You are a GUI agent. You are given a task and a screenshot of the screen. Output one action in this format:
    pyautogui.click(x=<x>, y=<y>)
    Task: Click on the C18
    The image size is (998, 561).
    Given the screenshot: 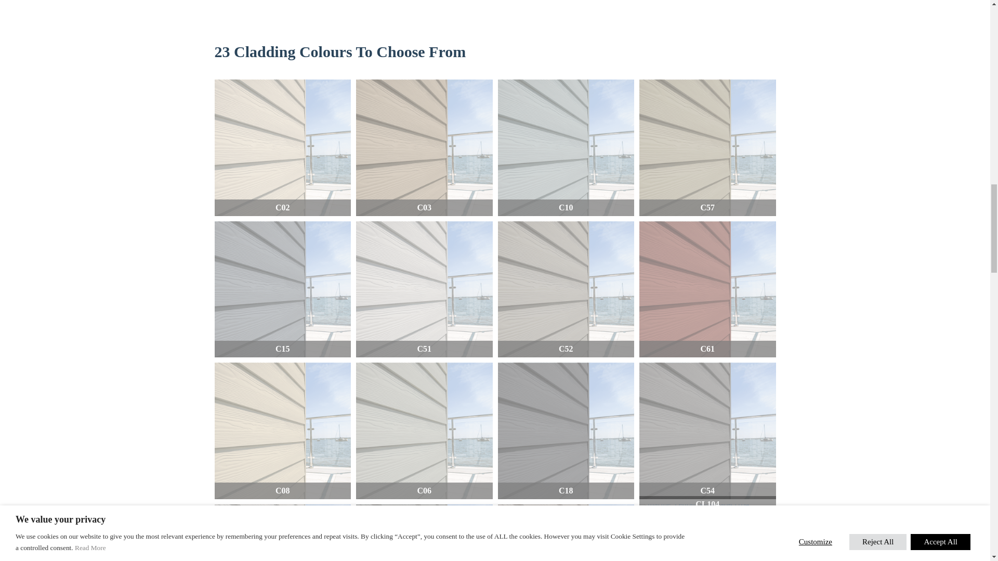 What is the action you would take?
    pyautogui.click(x=567, y=431)
    